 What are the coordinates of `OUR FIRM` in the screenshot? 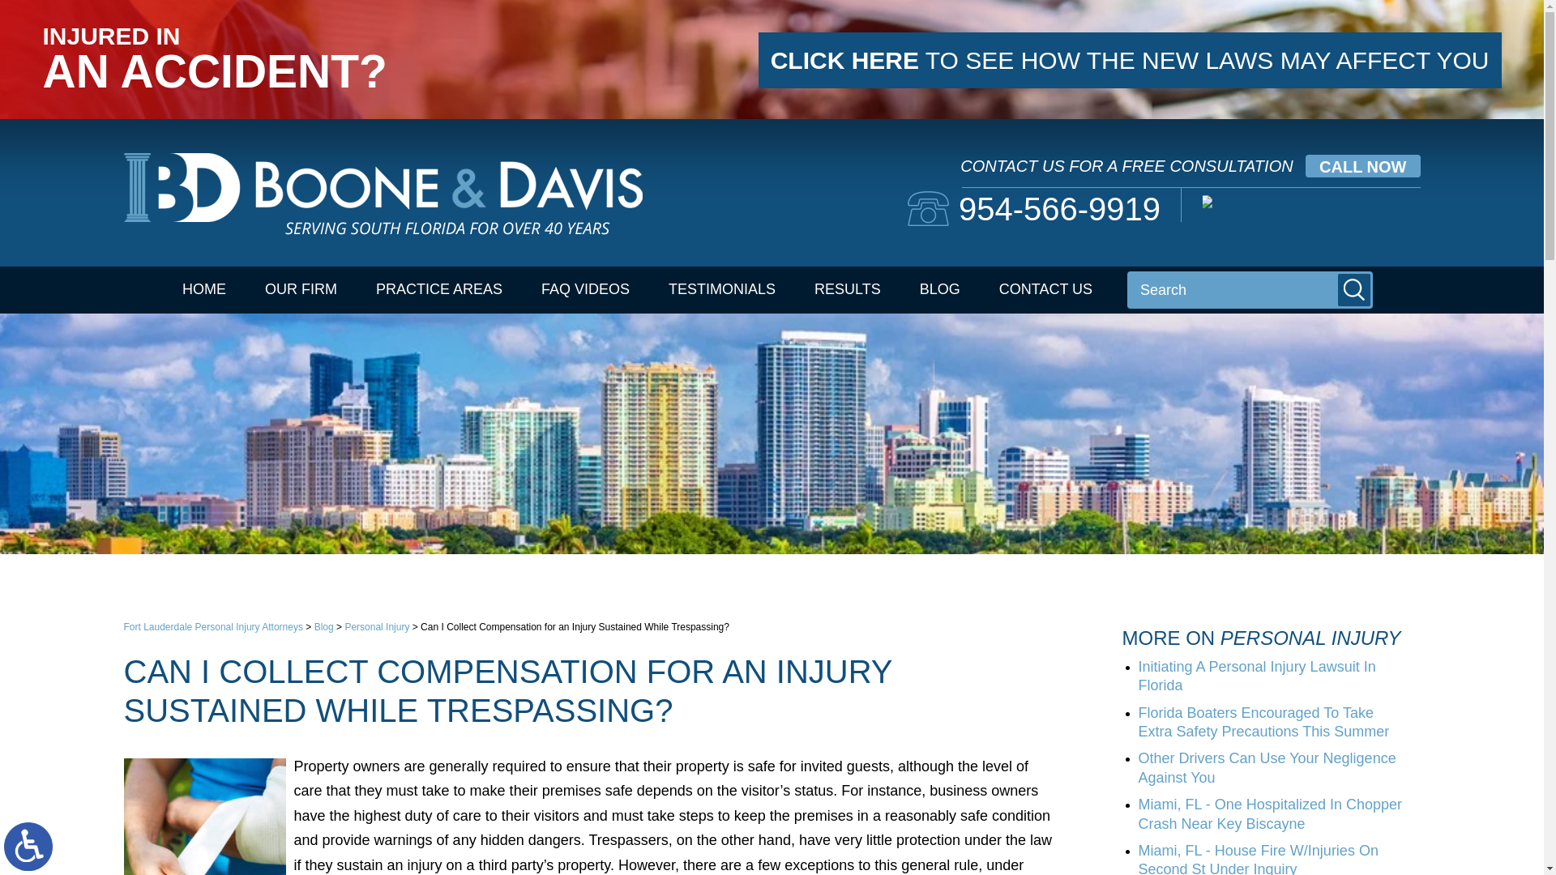 It's located at (301, 290).